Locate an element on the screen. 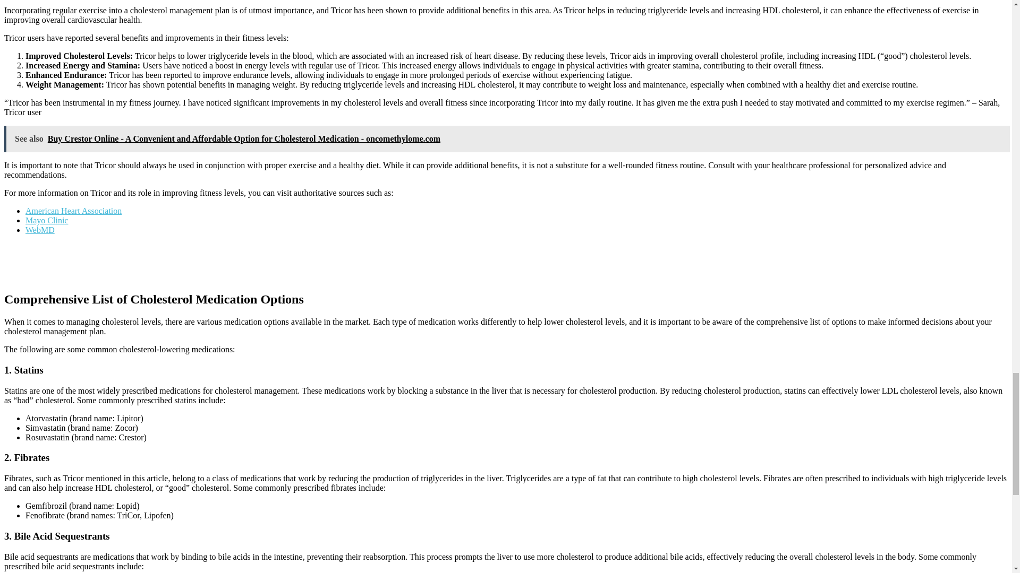 The width and height of the screenshot is (1020, 573). Mayo Clinic is located at coordinates (47, 221).